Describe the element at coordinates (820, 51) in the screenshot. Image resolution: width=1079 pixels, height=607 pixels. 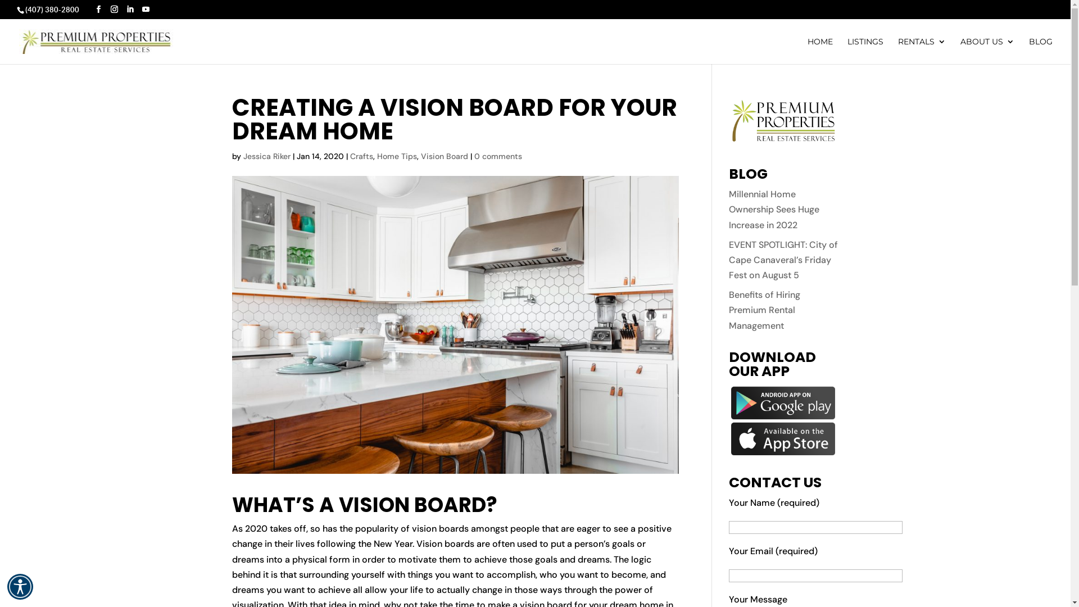
I see `HOME` at that location.